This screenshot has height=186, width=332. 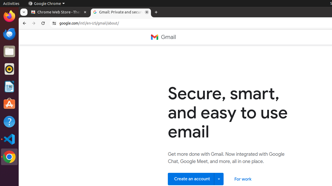 I want to click on Forward, so click(x=34, y=23).